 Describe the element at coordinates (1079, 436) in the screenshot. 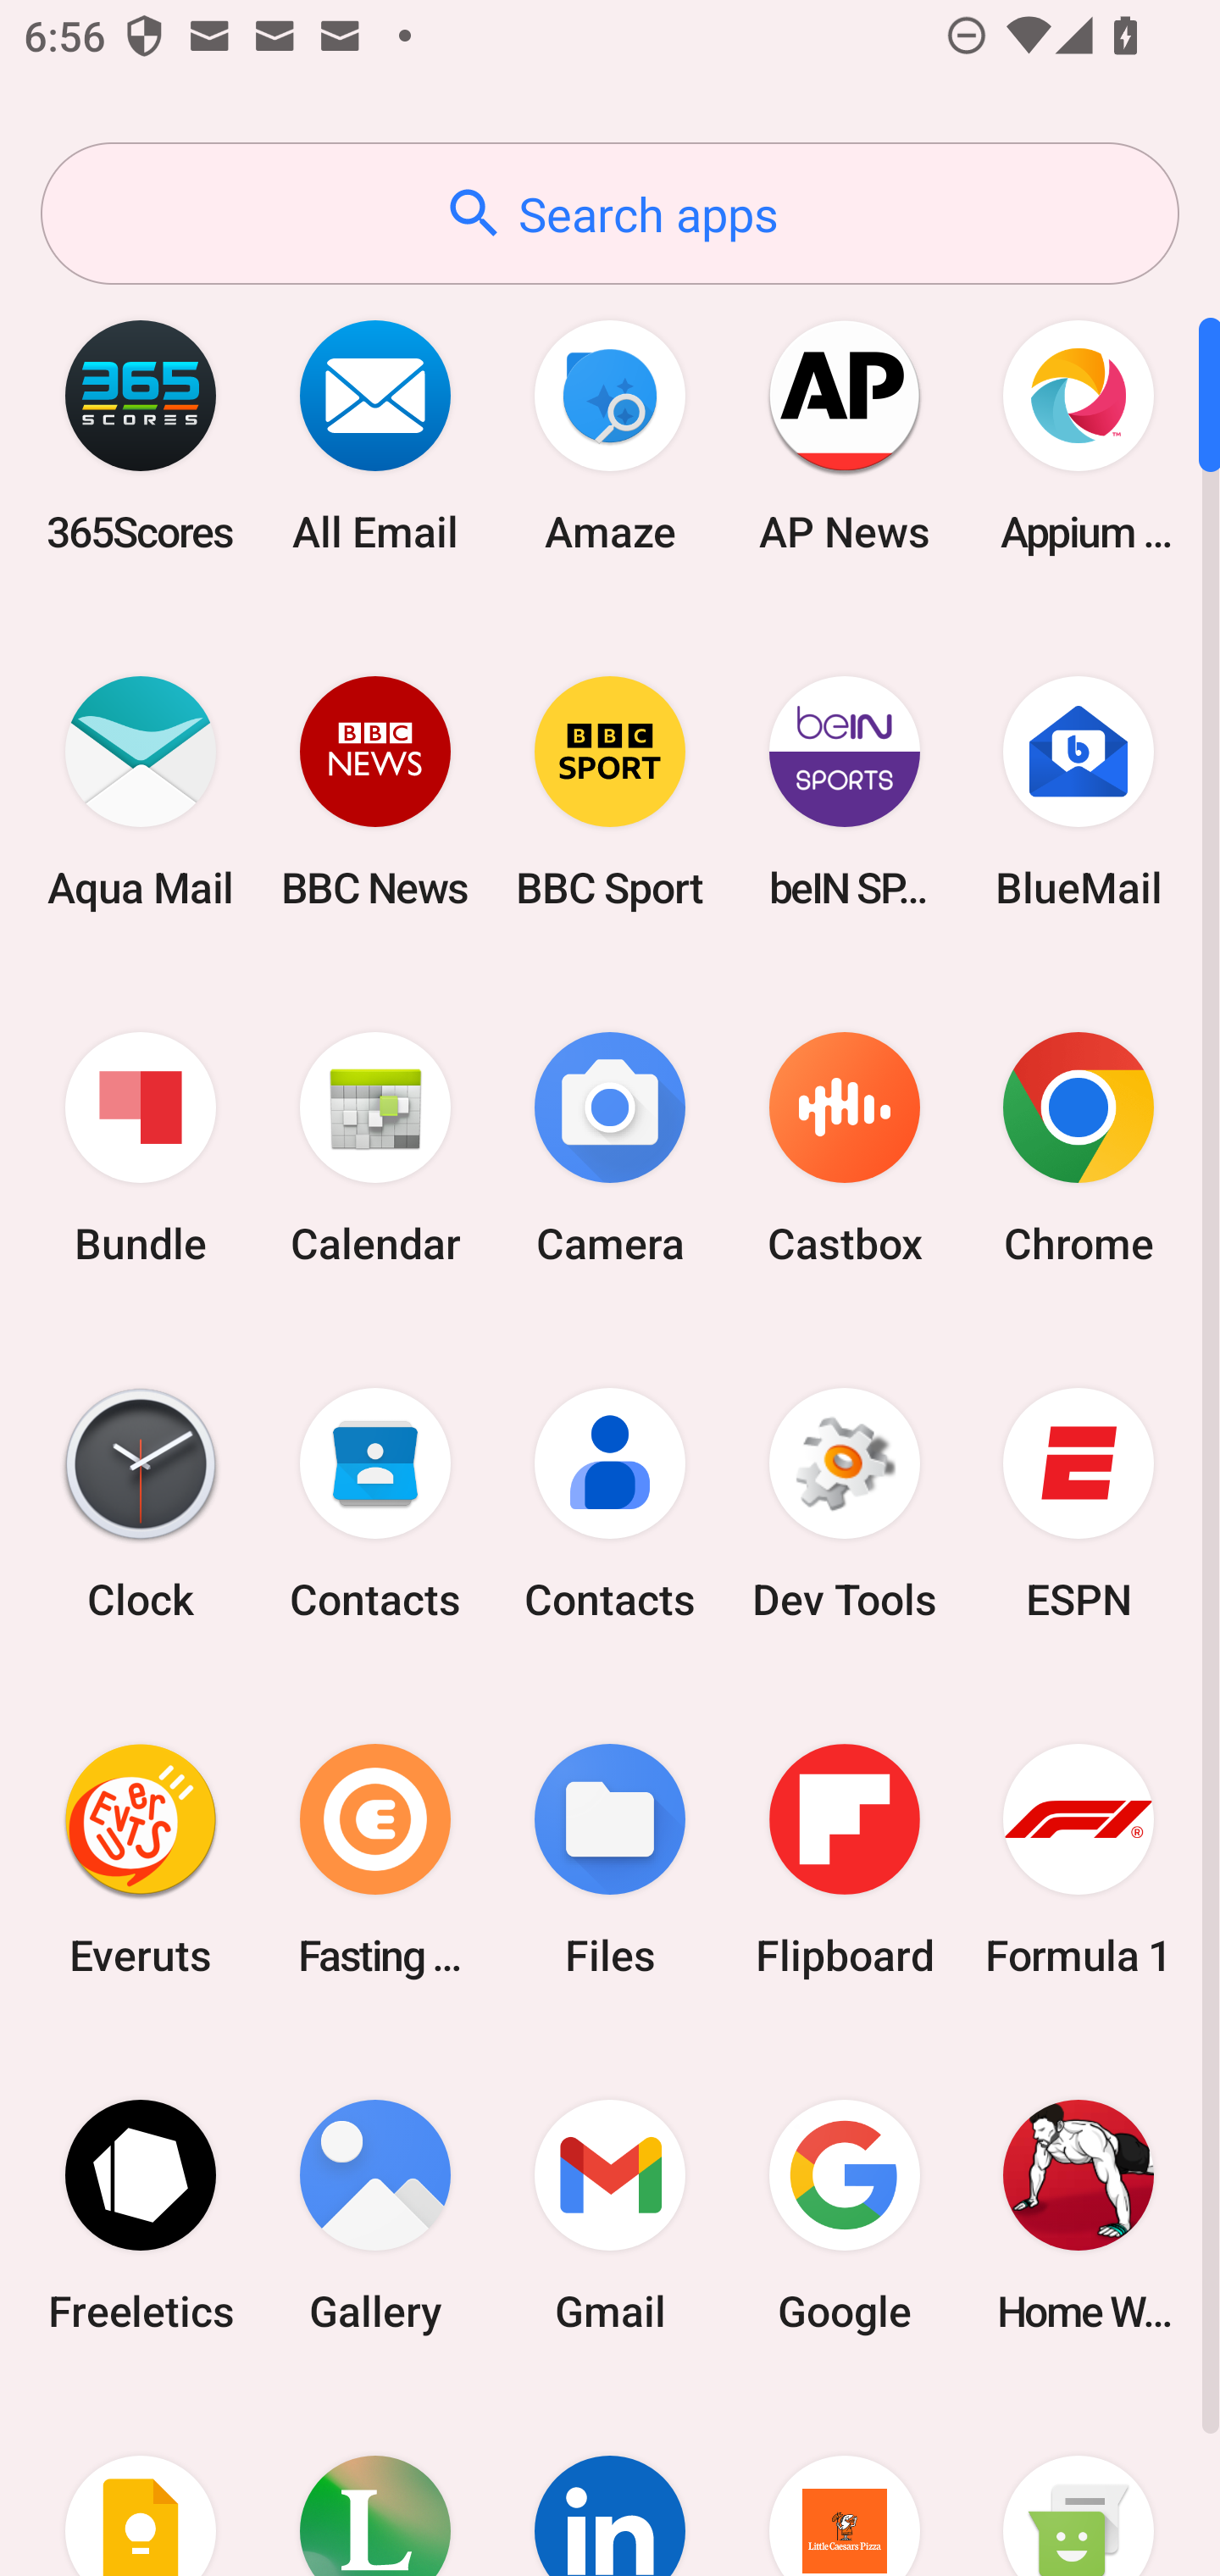

I see `Appium Settings` at that location.